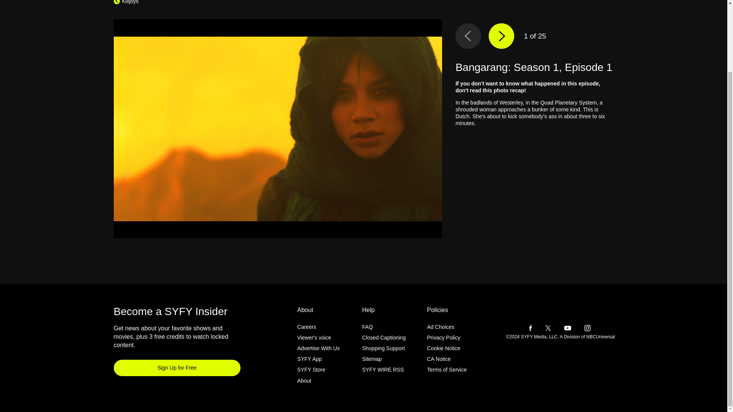 This screenshot has height=412, width=733. Describe the element at coordinates (318, 348) in the screenshot. I see `Advertise With Us` at that location.